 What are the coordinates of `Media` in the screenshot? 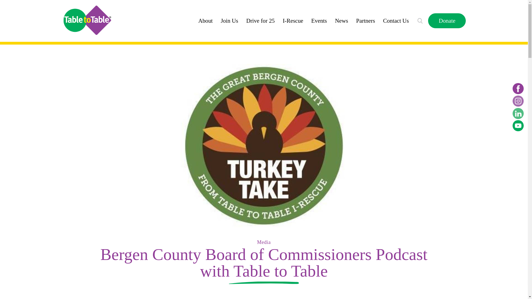 It's located at (264, 242).